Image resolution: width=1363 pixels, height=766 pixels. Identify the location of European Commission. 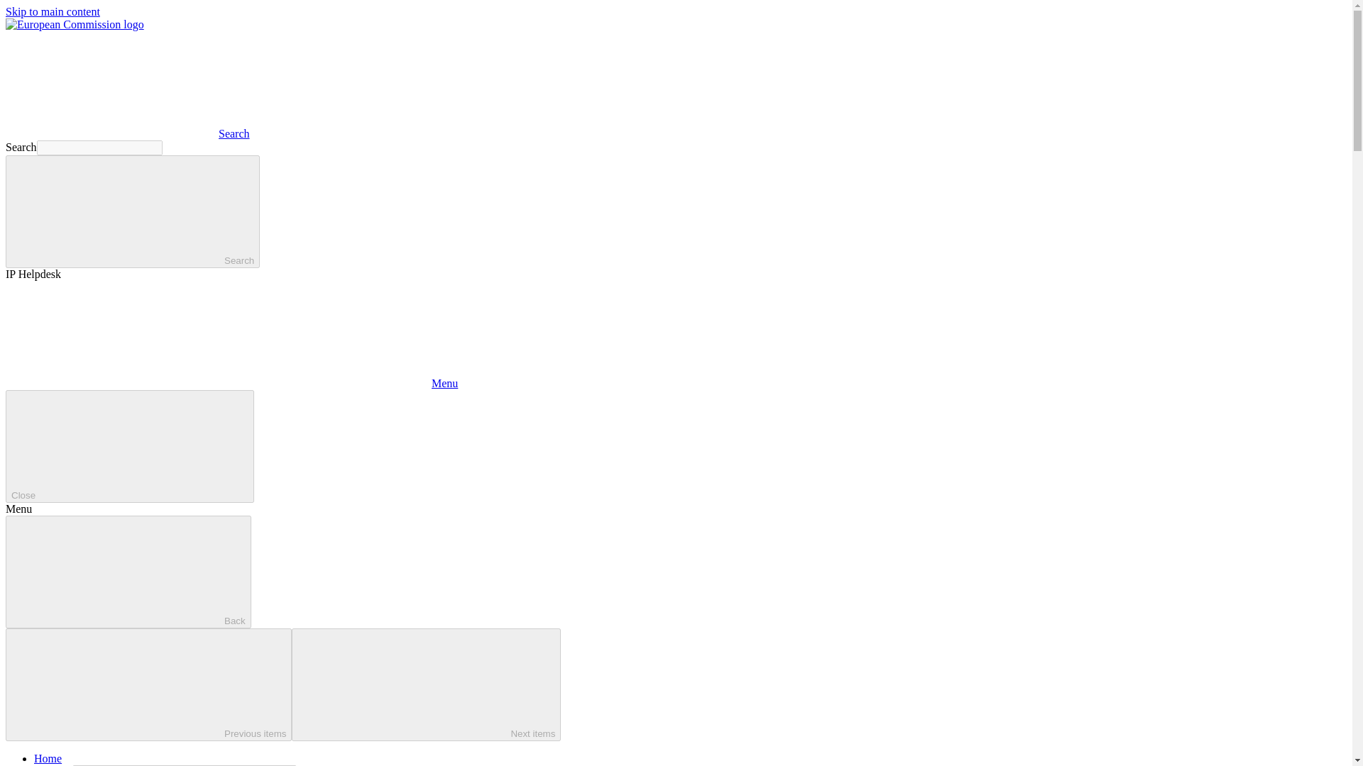
(75, 24).